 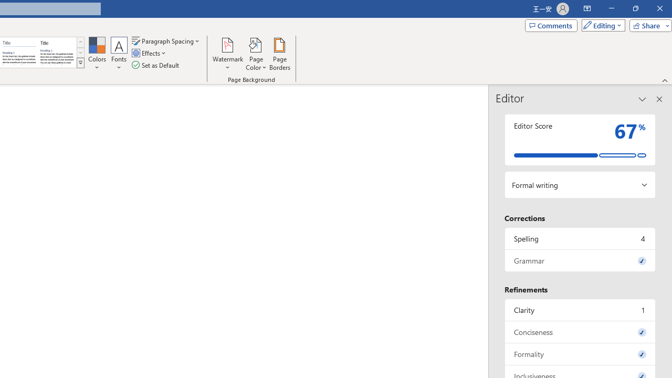 I want to click on Editor Score 67%, so click(x=580, y=140).